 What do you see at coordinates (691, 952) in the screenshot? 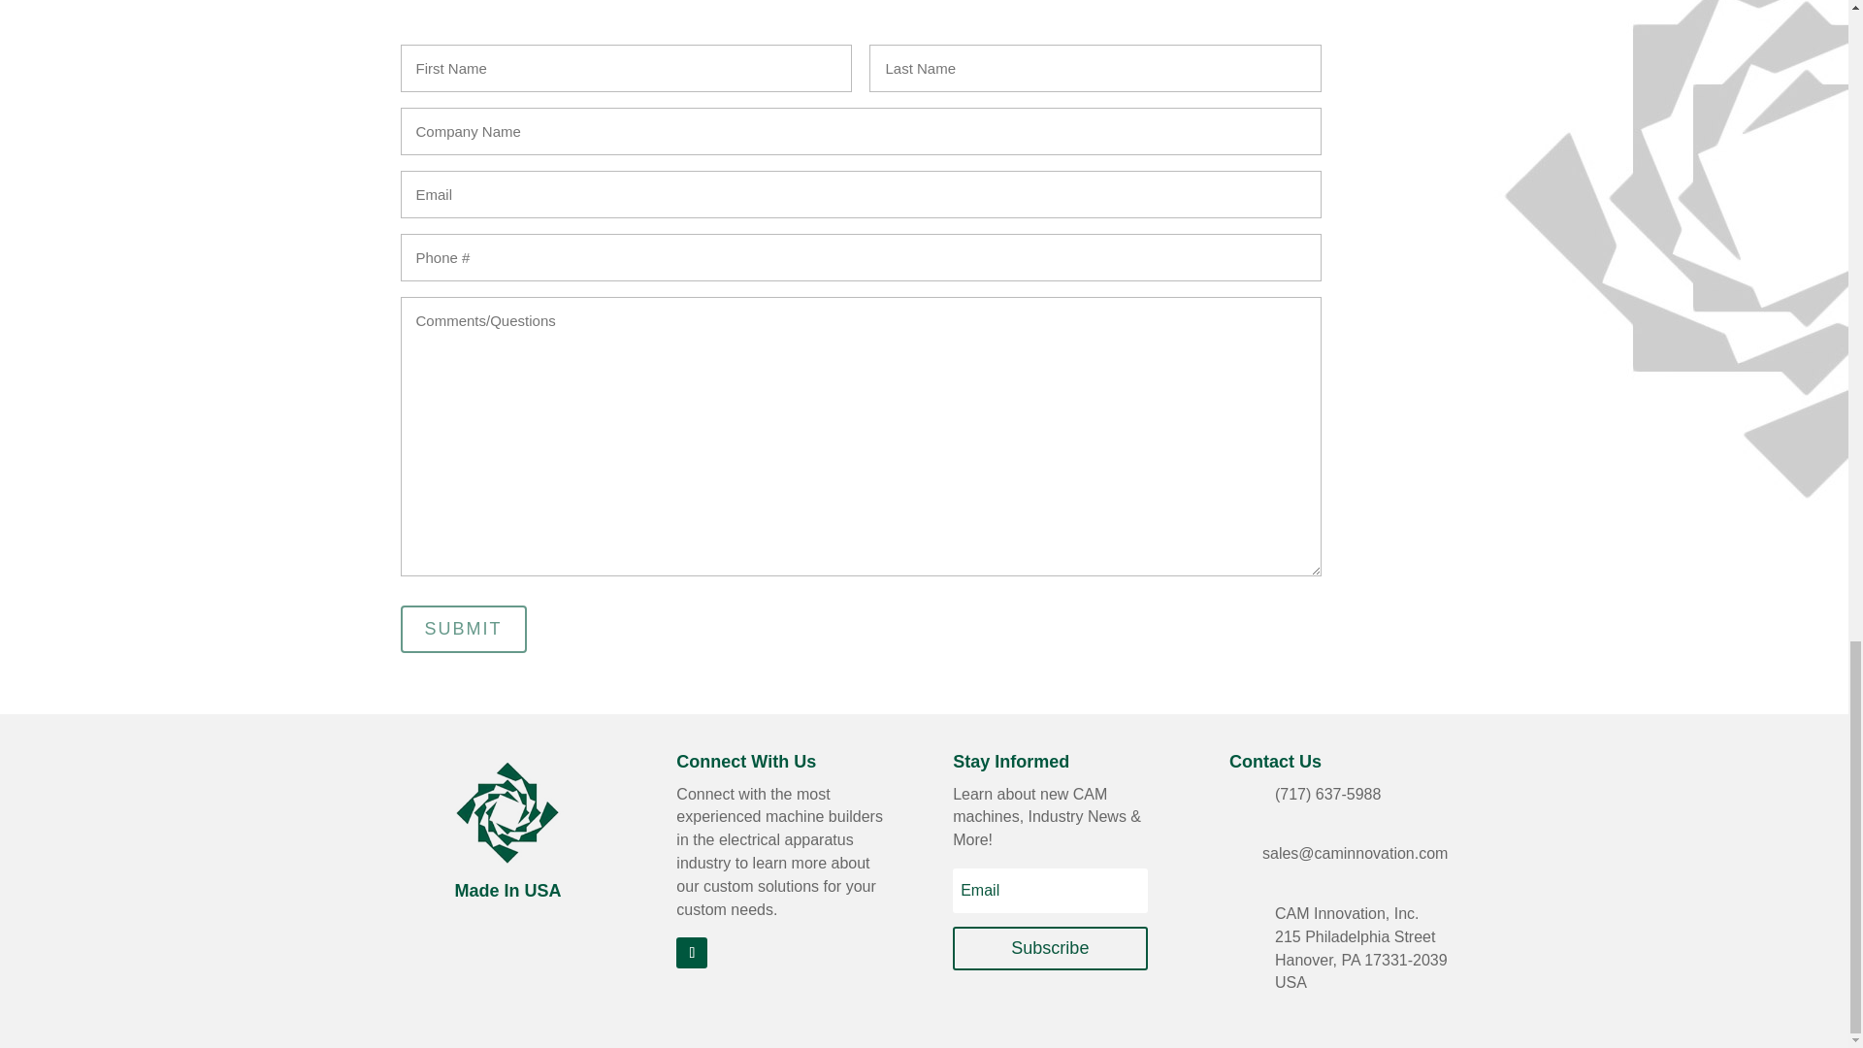
I see `Follow on LinkedIn` at bounding box center [691, 952].